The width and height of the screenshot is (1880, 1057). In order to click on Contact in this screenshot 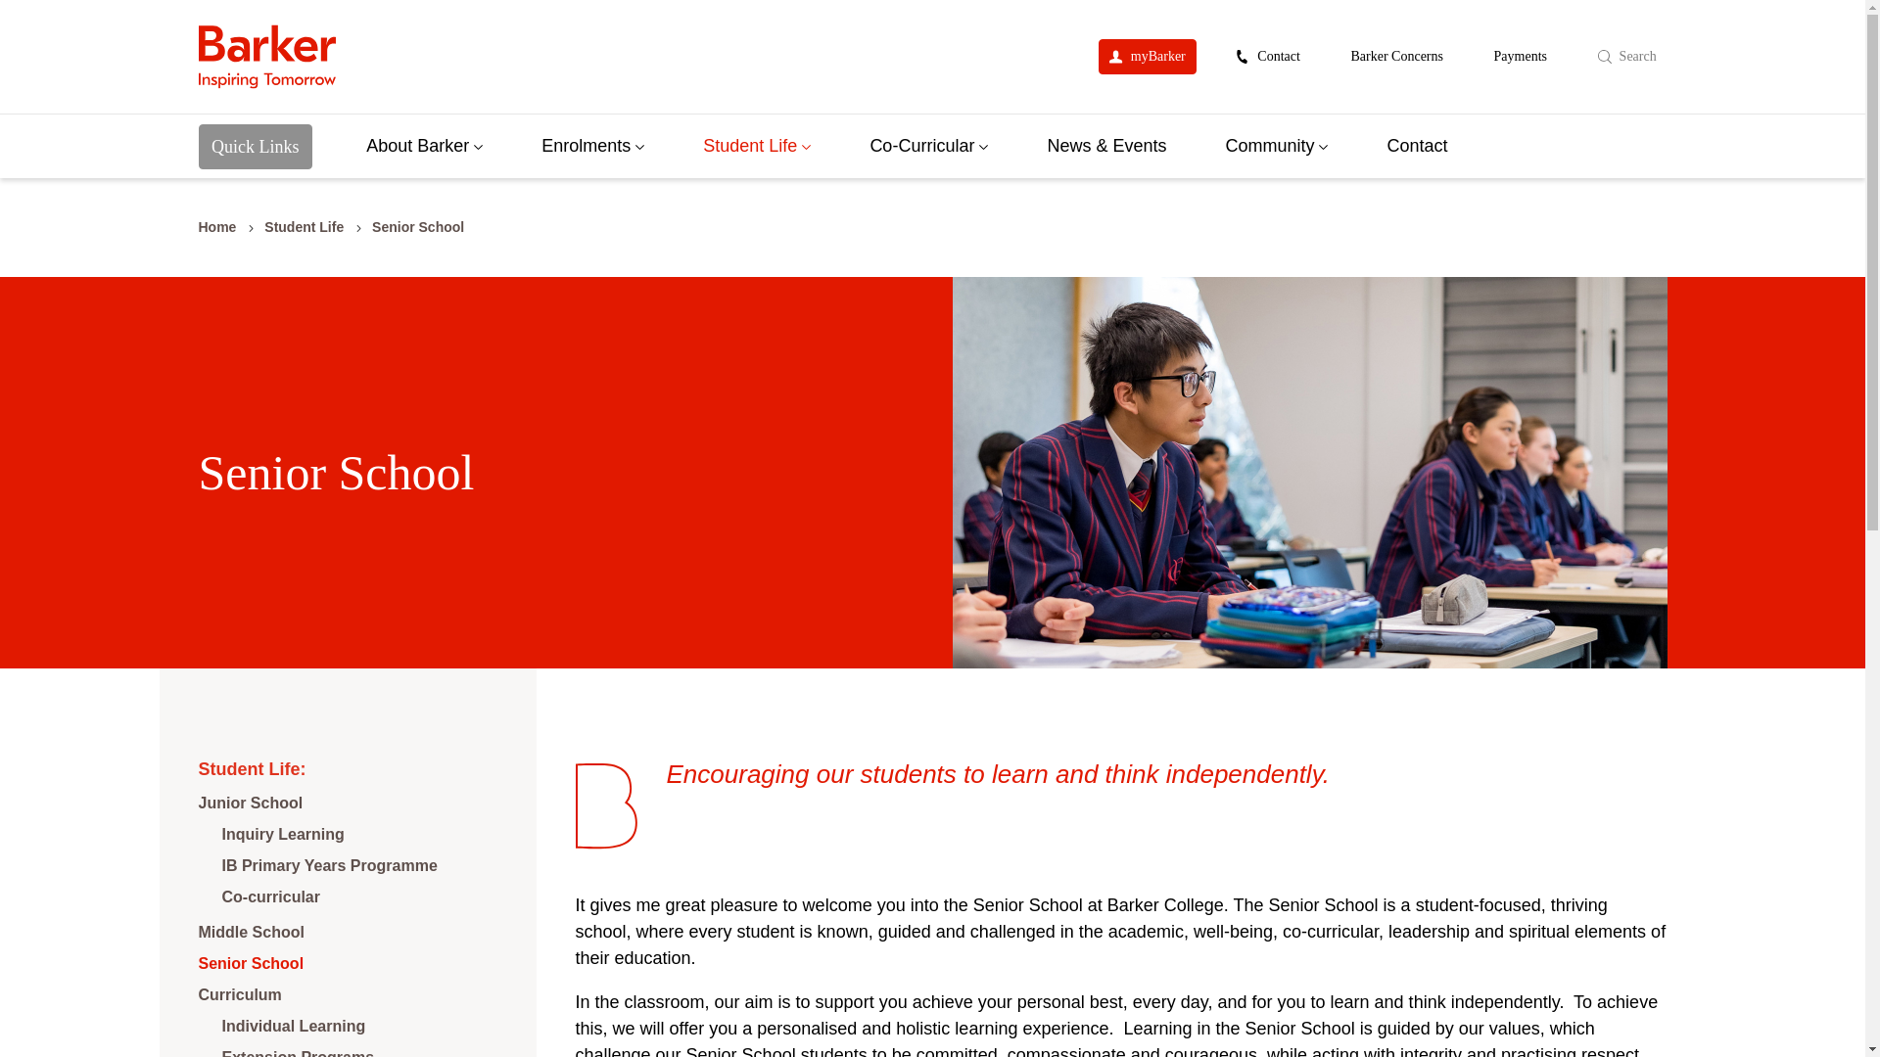, I will do `click(1267, 56)`.